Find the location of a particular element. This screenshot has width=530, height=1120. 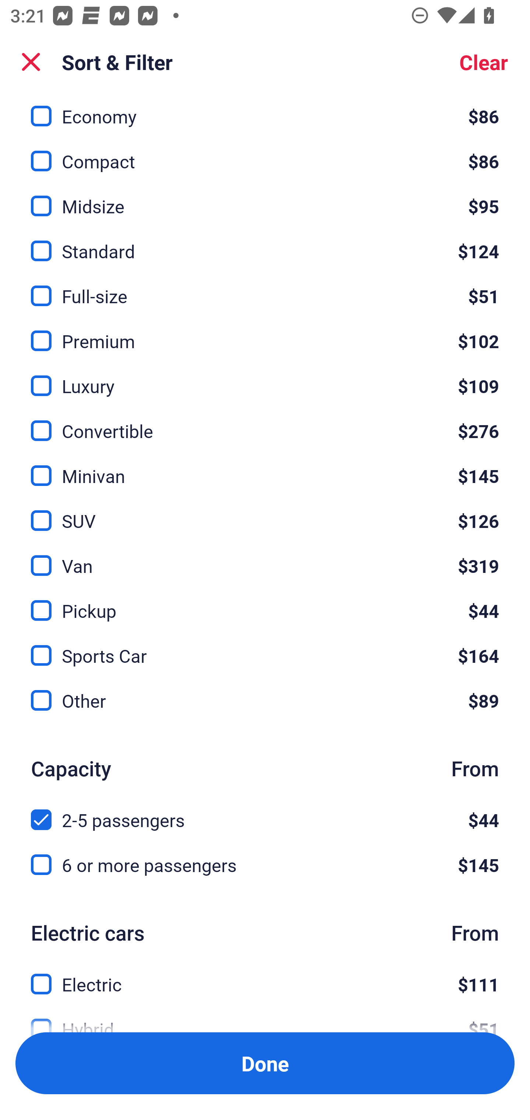

Electric, $111 Electric $111 is located at coordinates (265, 976).